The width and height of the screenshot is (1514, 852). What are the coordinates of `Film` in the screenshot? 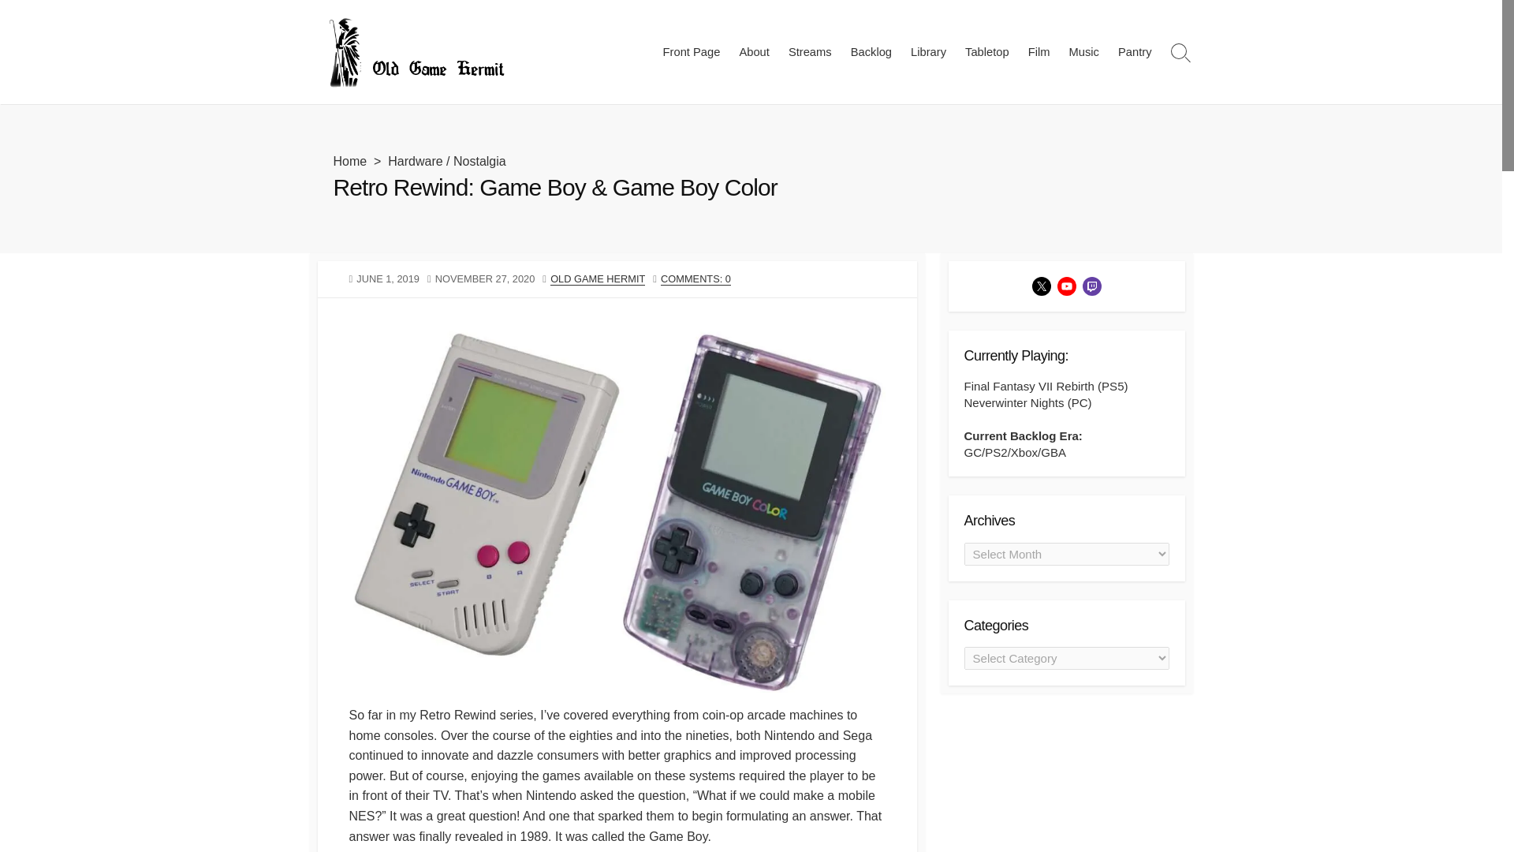 It's located at (1039, 52).